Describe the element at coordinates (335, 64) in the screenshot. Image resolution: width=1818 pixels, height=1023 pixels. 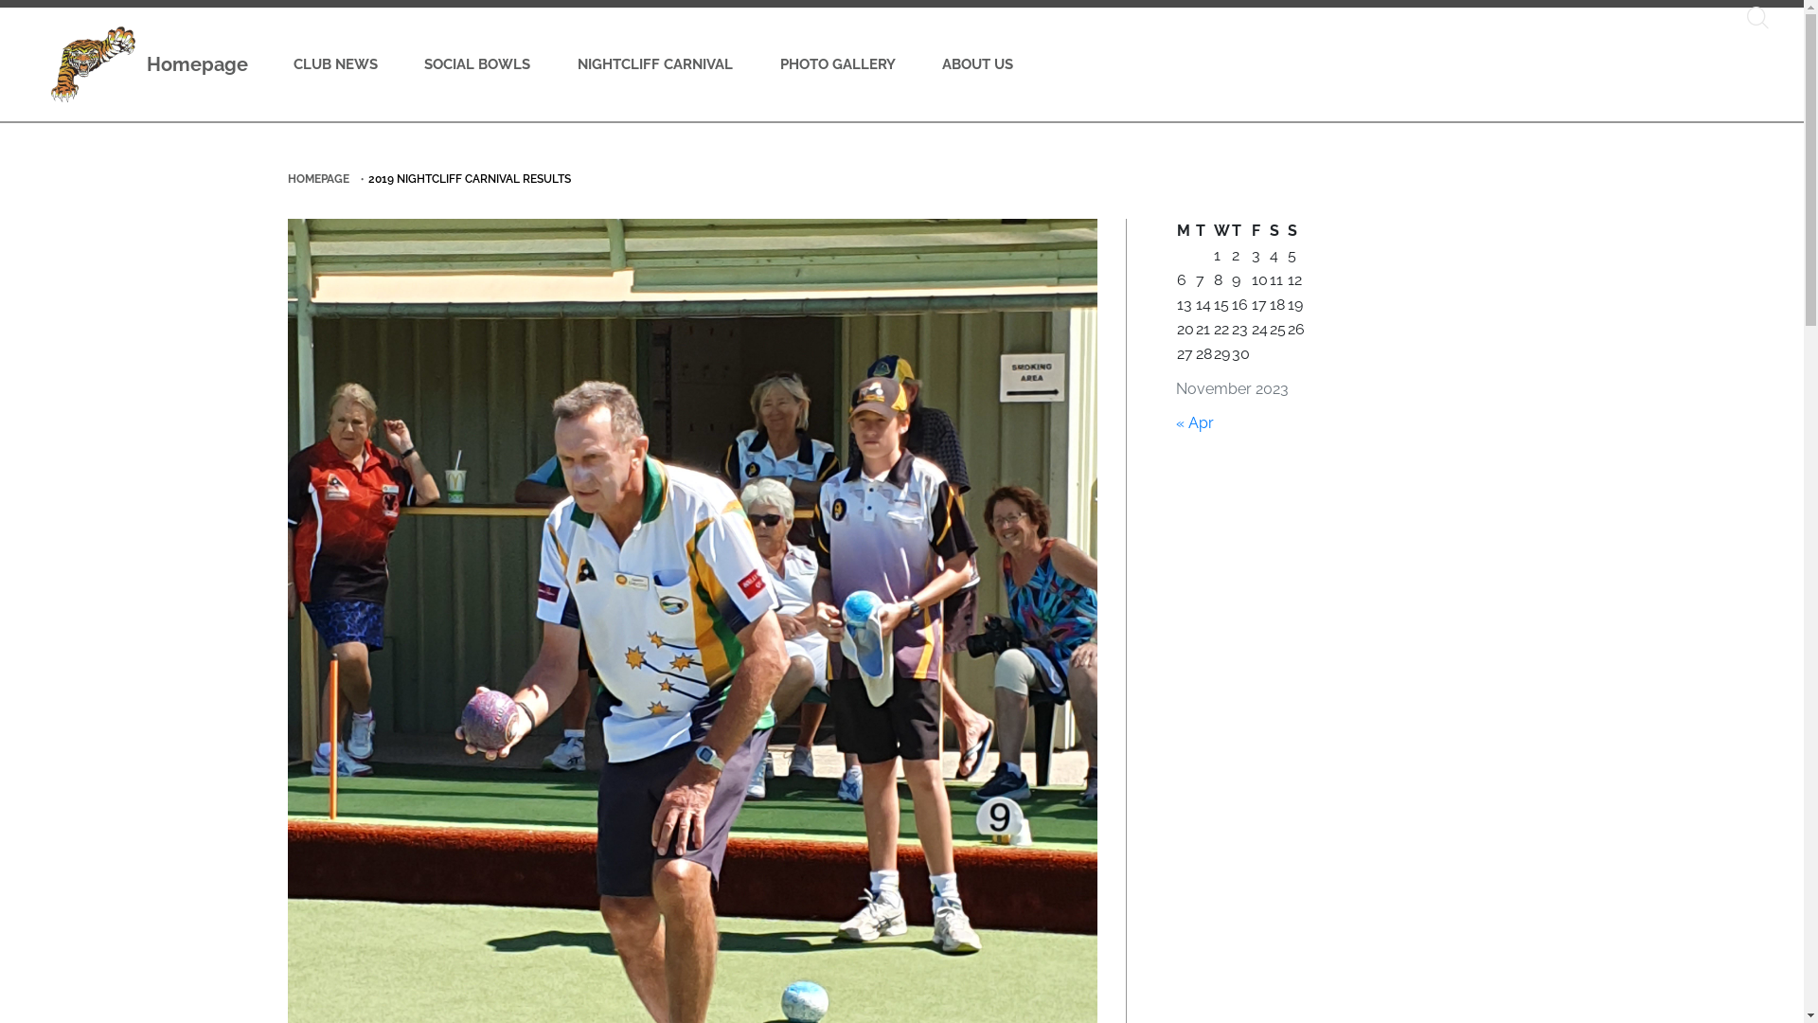
I see `CLUB NEWS` at that location.